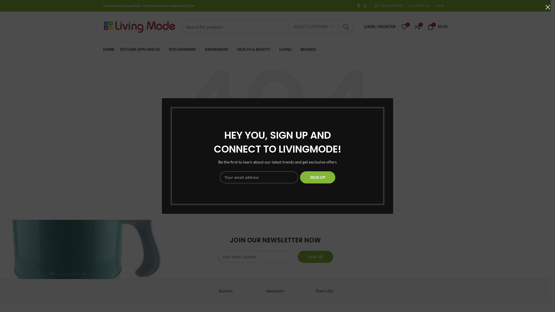 This screenshot has height=312, width=555. I want to click on HOME, so click(109, 50).